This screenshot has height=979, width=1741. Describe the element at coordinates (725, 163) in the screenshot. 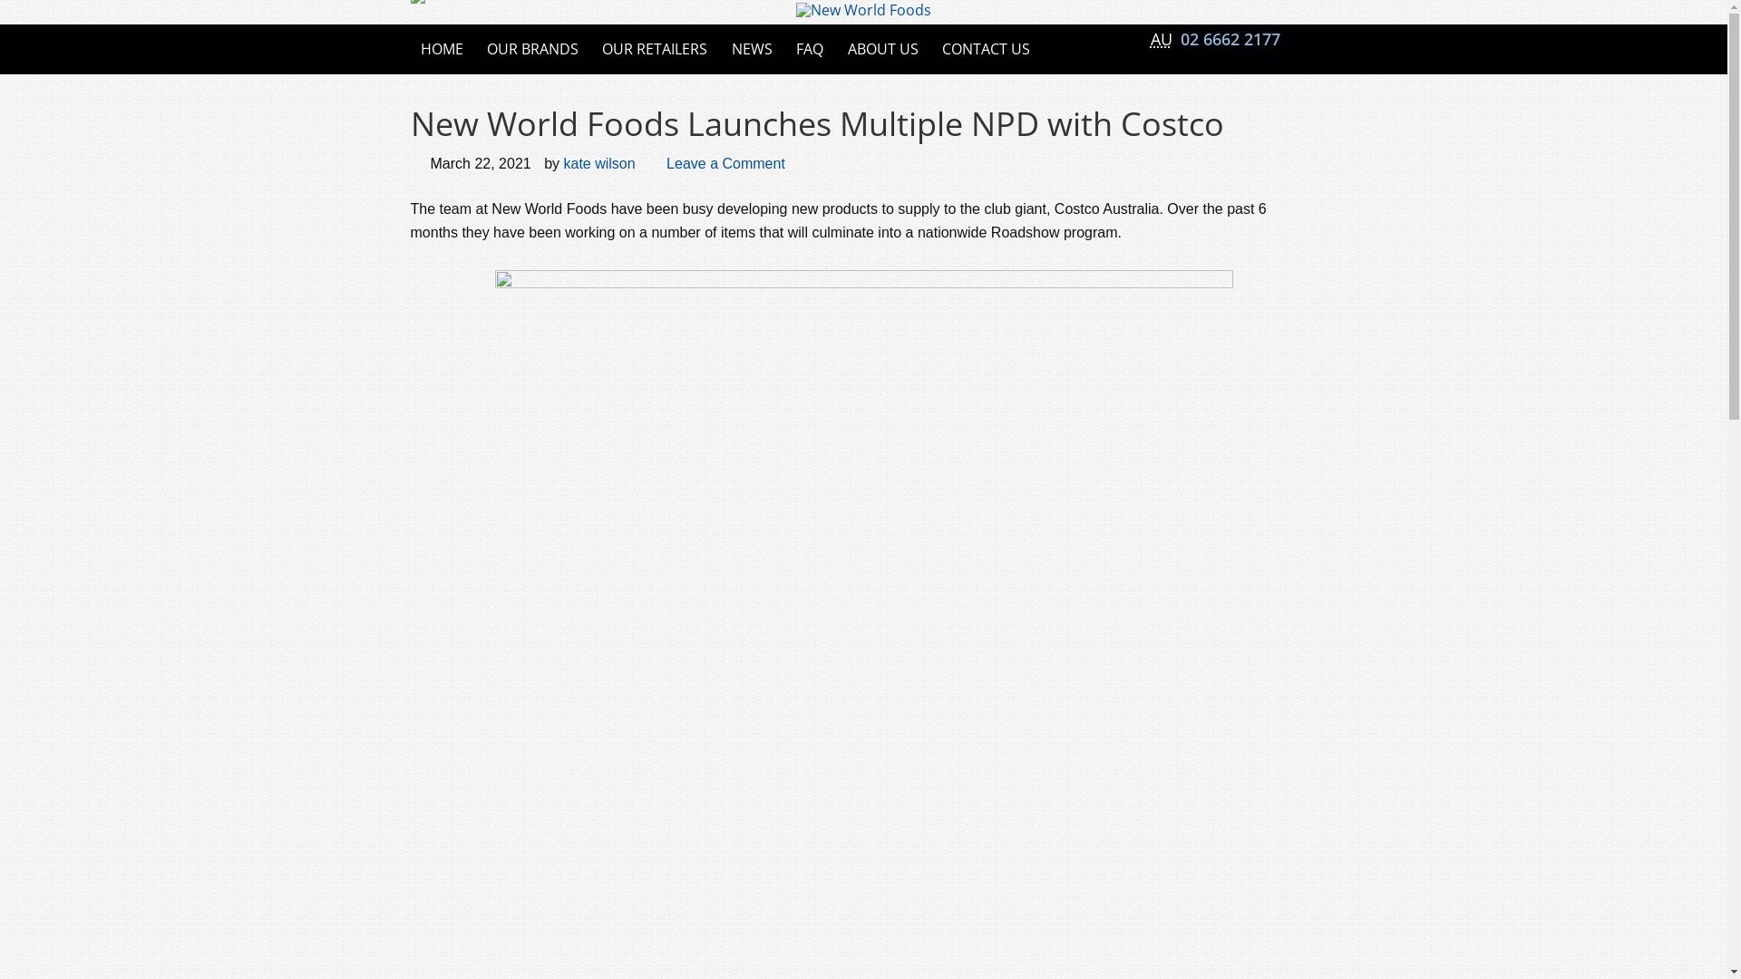

I see `Leave a Comment` at that location.